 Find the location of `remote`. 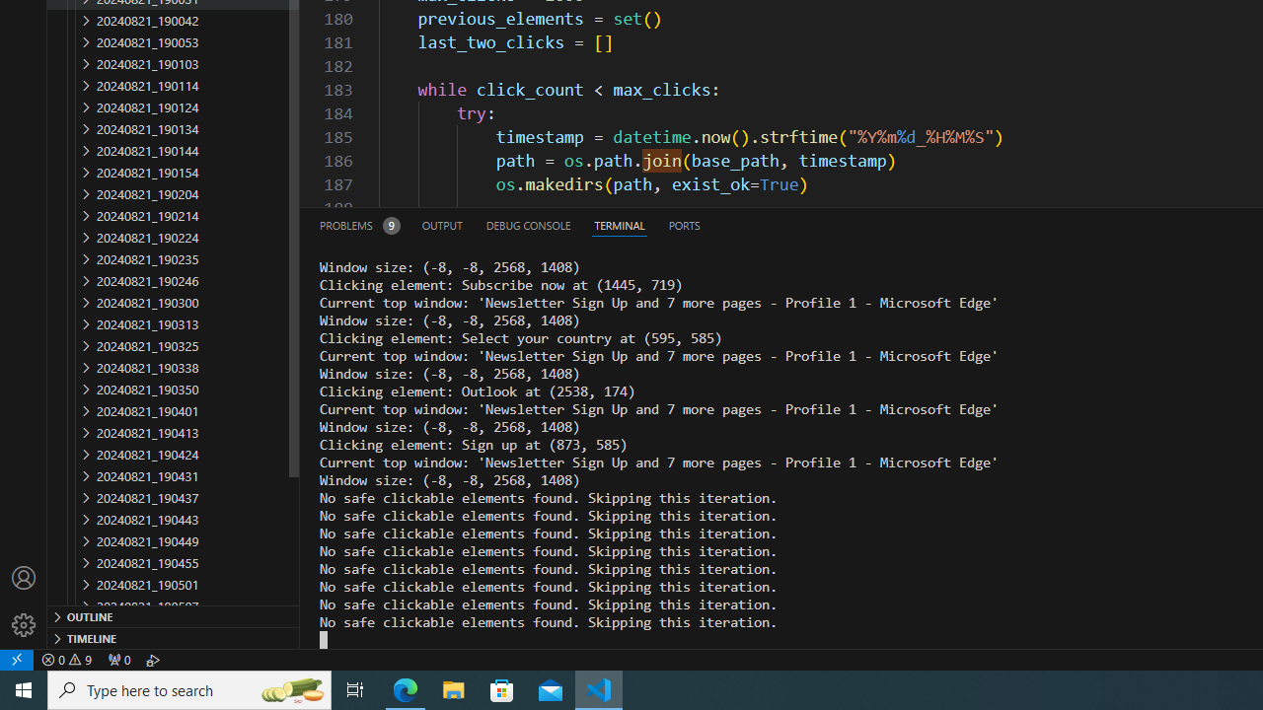

remote is located at coordinates (17, 659).